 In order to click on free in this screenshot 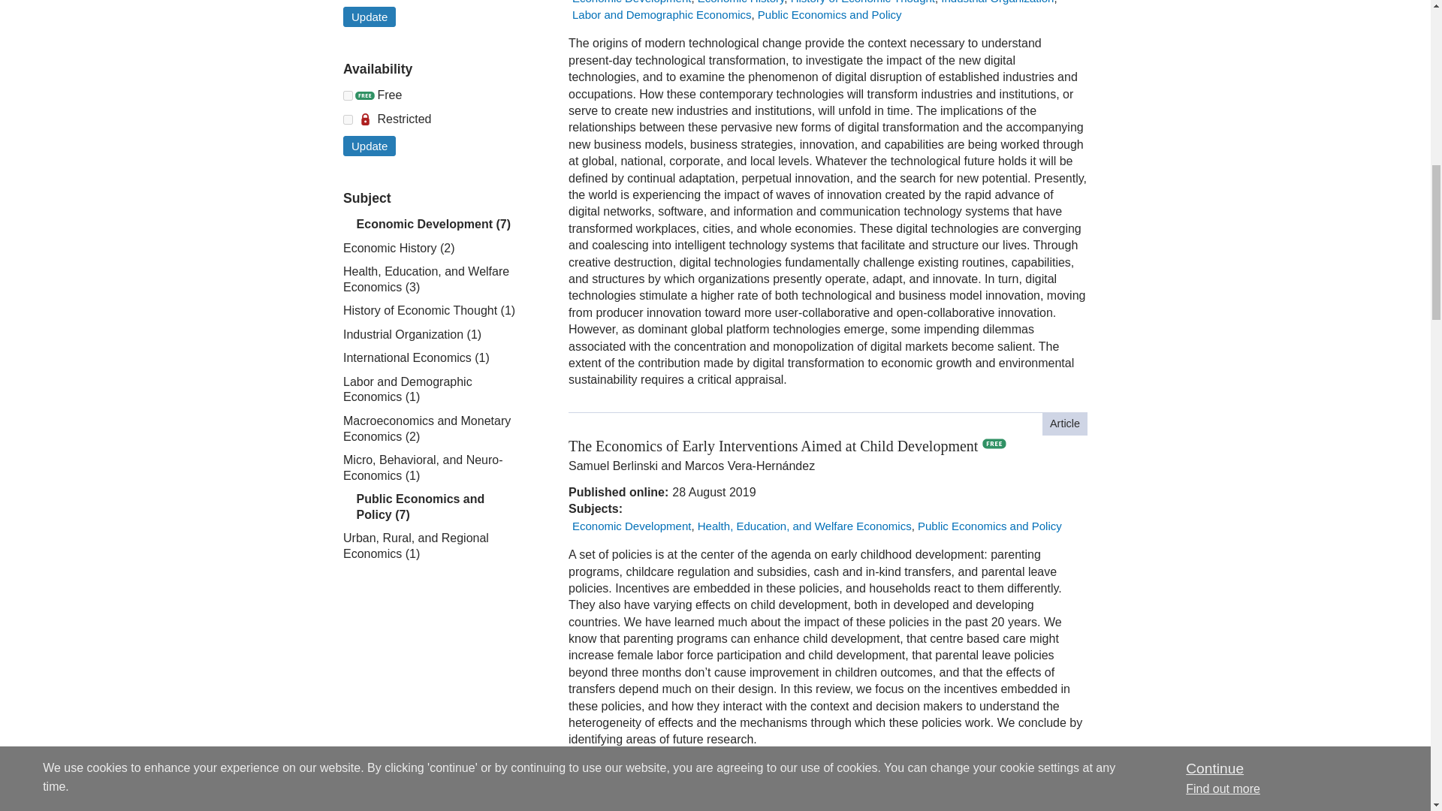, I will do `click(348, 95)`.